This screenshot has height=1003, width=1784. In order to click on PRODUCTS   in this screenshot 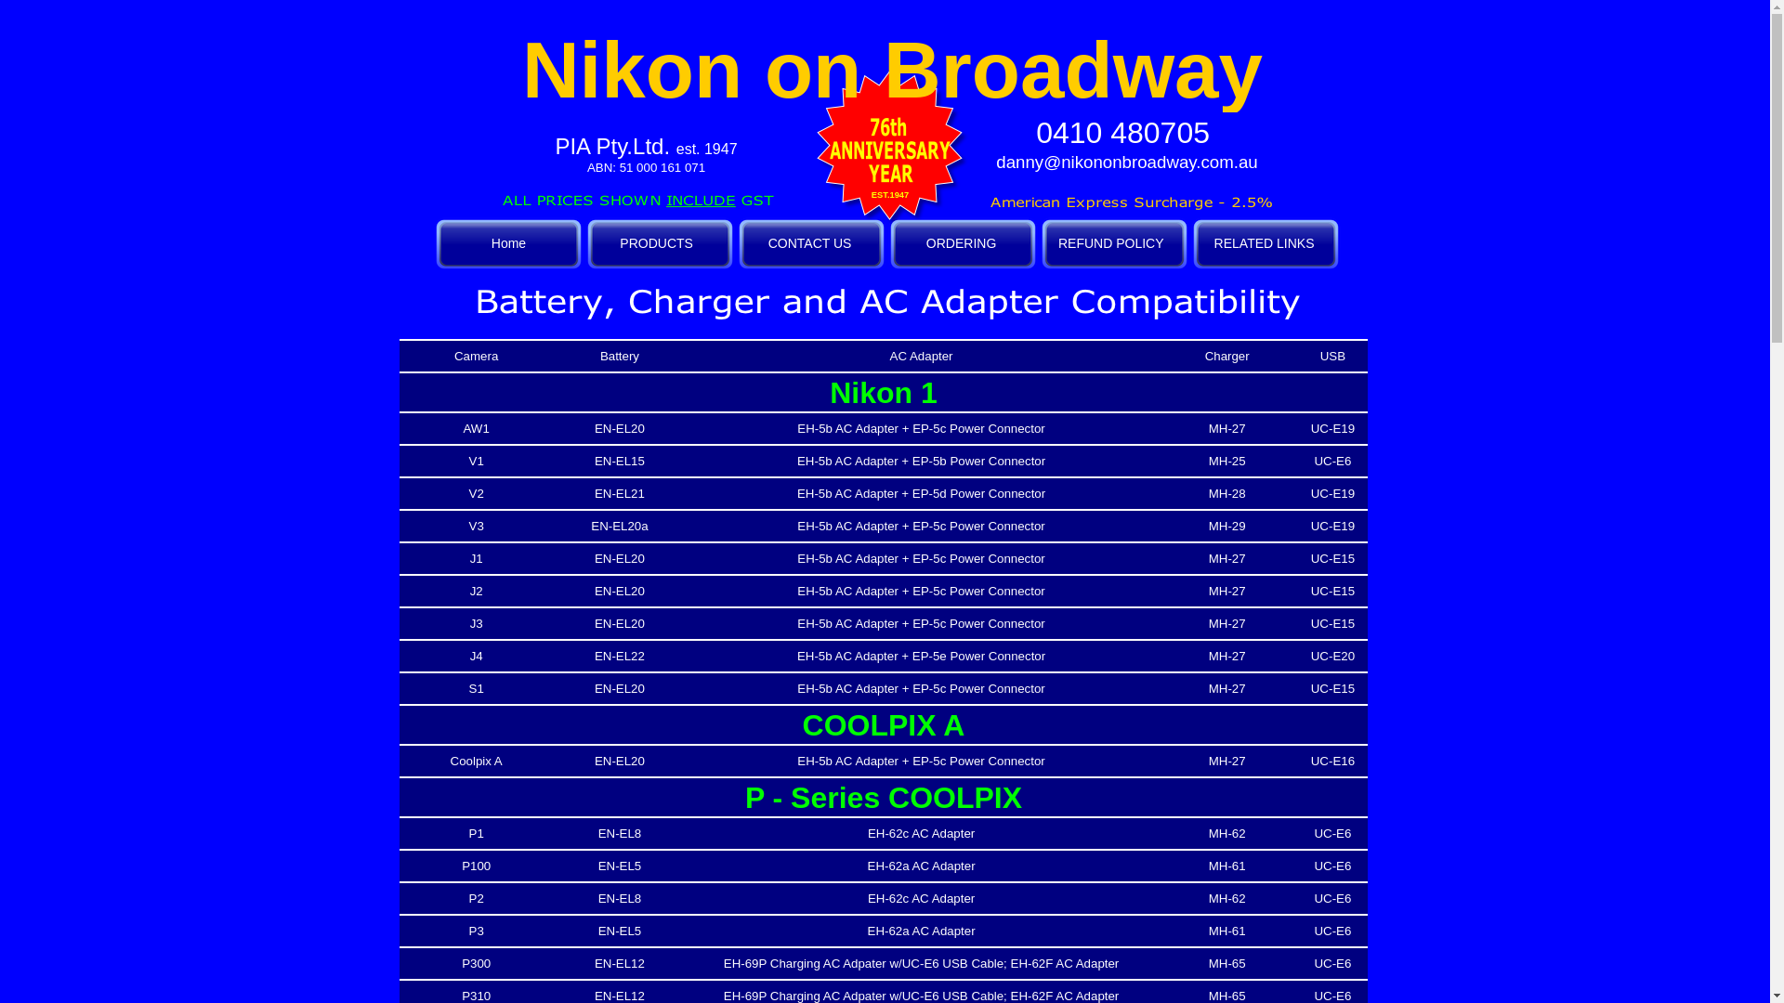, I will do `click(660, 244)`.